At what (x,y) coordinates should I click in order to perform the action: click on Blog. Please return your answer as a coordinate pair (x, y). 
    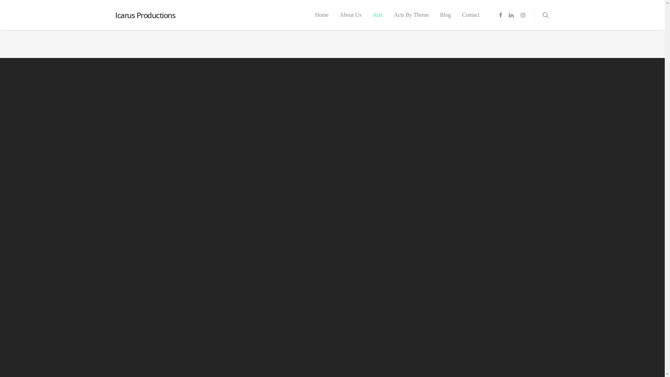
    Looking at the image, I should click on (445, 20).